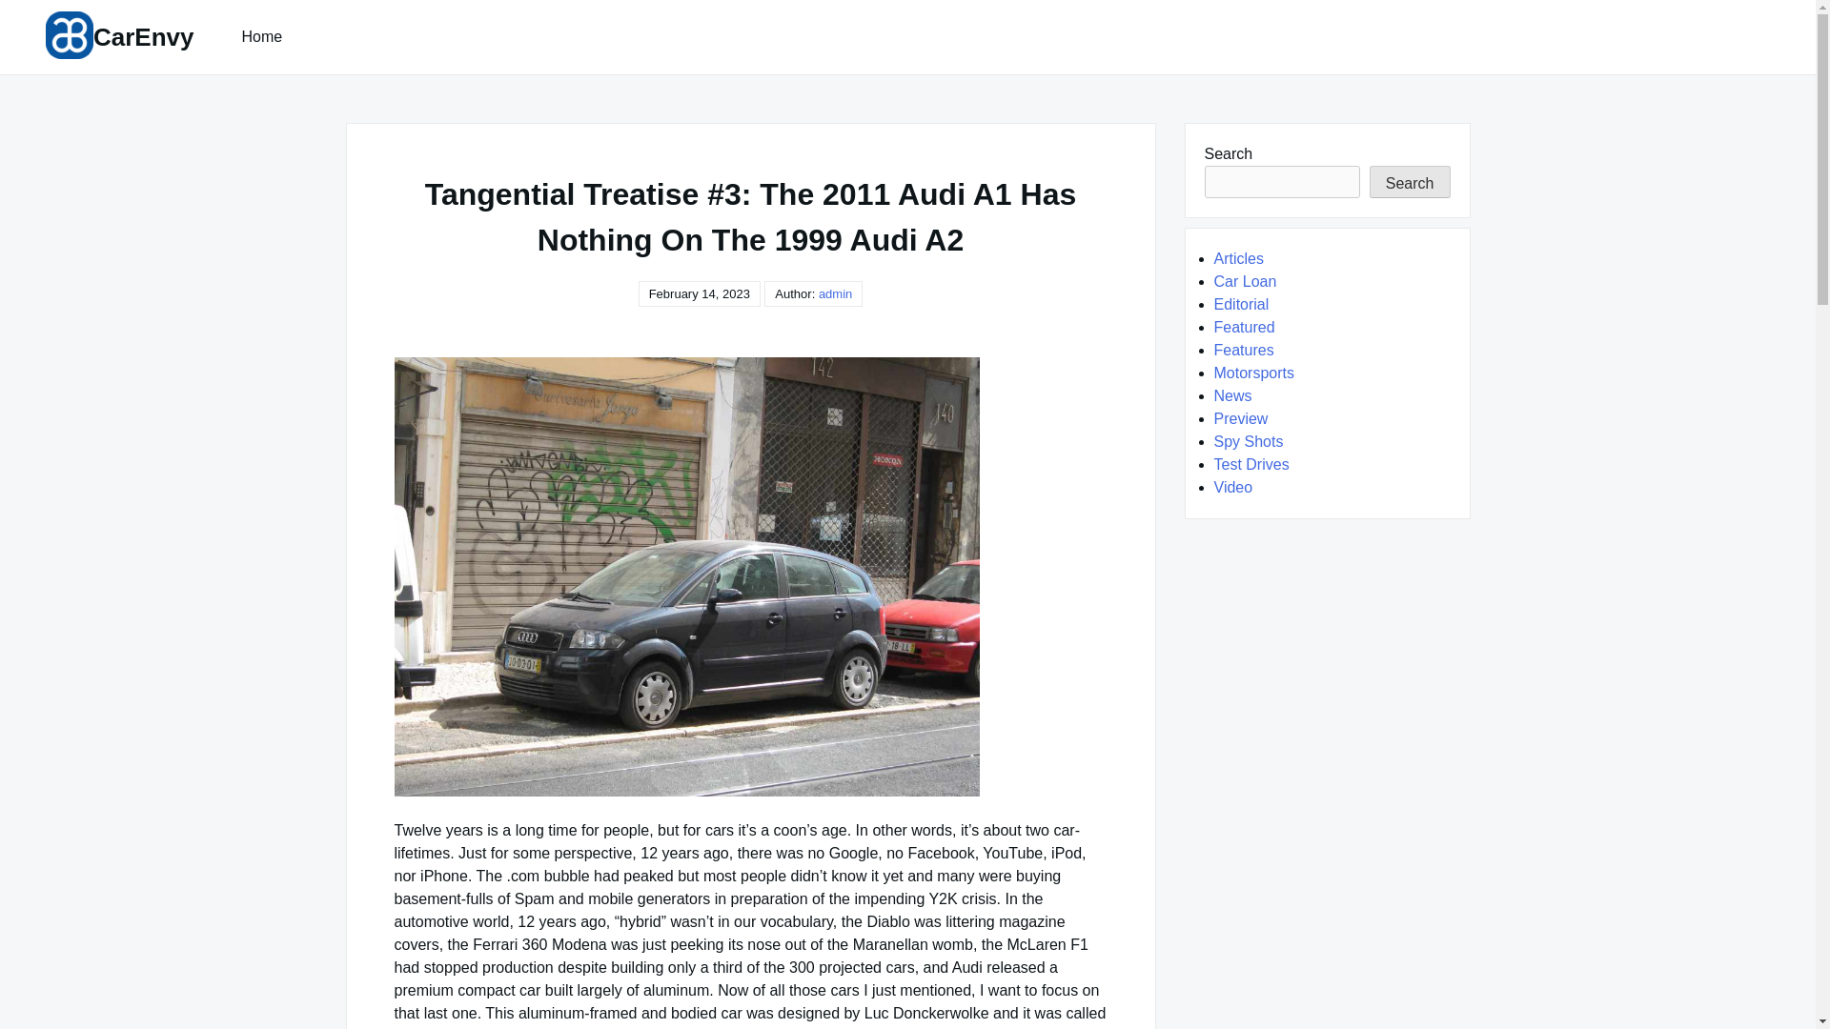 This screenshot has width=1830, height=1029. What do you see at coordinates (1245, 327) in the screenshot?
I see `Featured` at bounding box center [1245, 327].